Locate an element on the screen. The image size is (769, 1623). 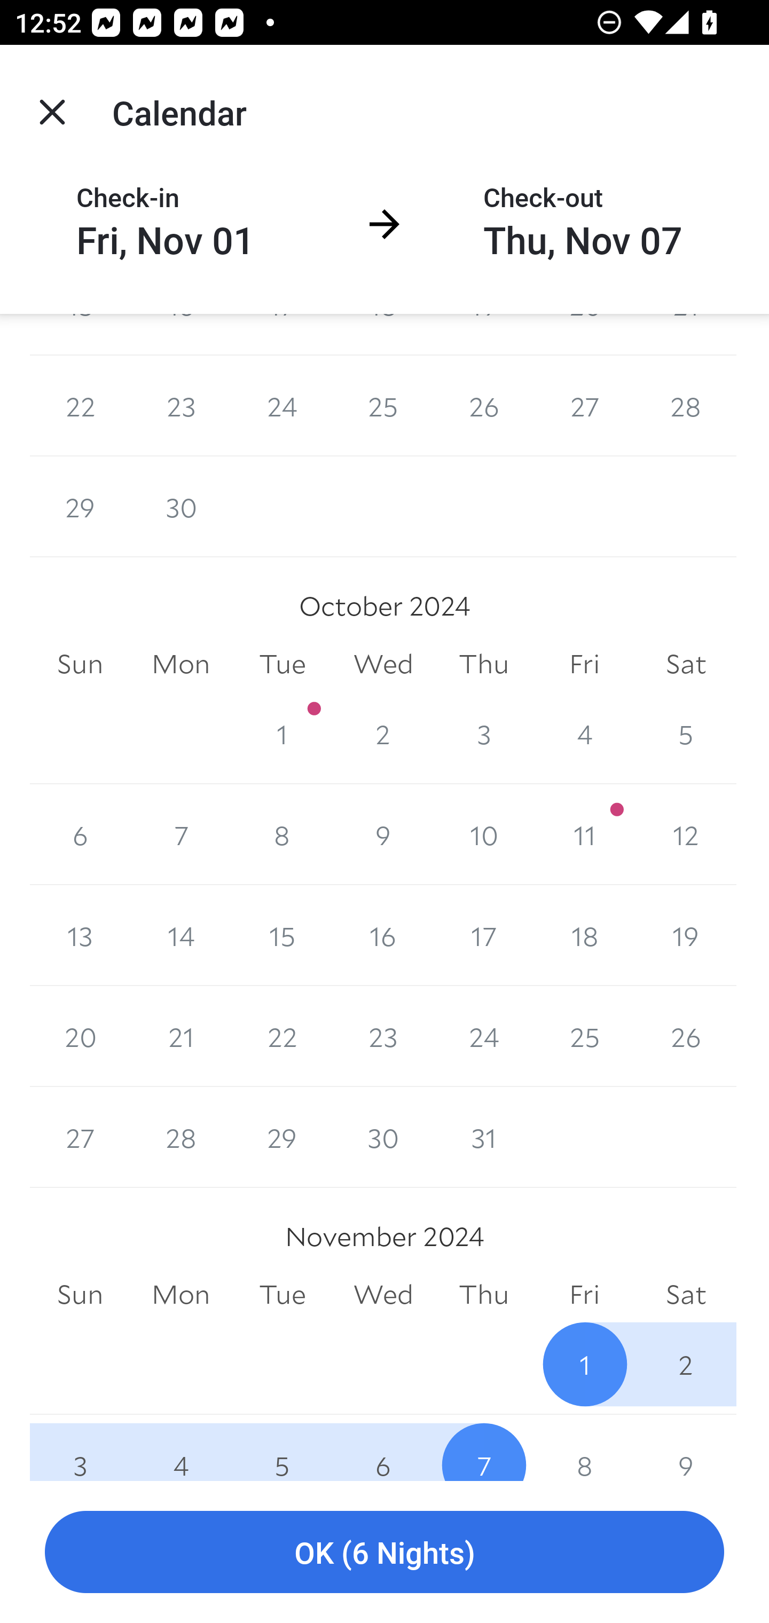
28 28 September 2024 is located at coordinates (686, 406).